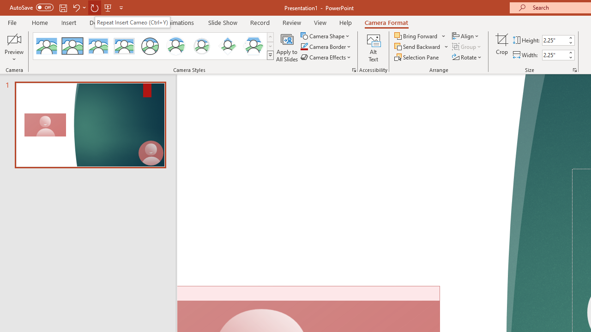  What do you see at coordinates (287, 47) in the screenshot?
I see `Apply to All Slides` at bounding box center [287, 47].